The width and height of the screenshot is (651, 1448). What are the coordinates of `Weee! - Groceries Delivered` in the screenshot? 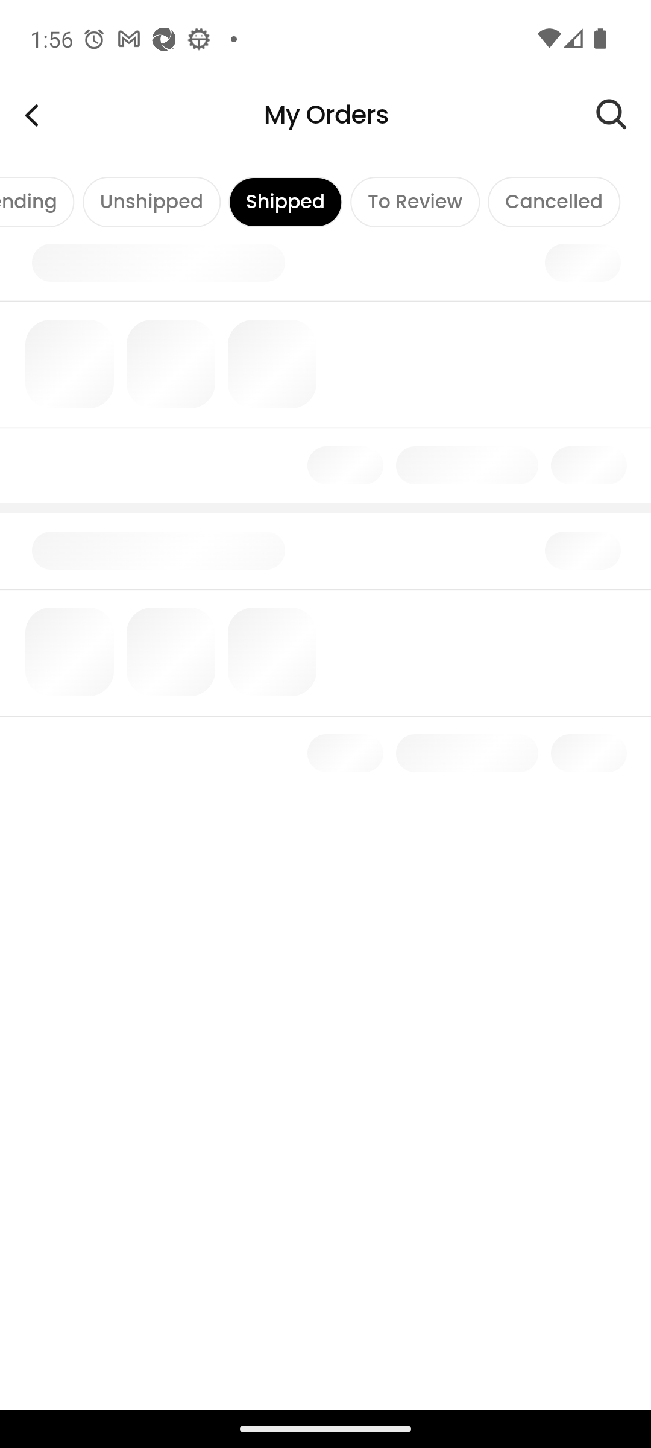 It's located at (31, 115).